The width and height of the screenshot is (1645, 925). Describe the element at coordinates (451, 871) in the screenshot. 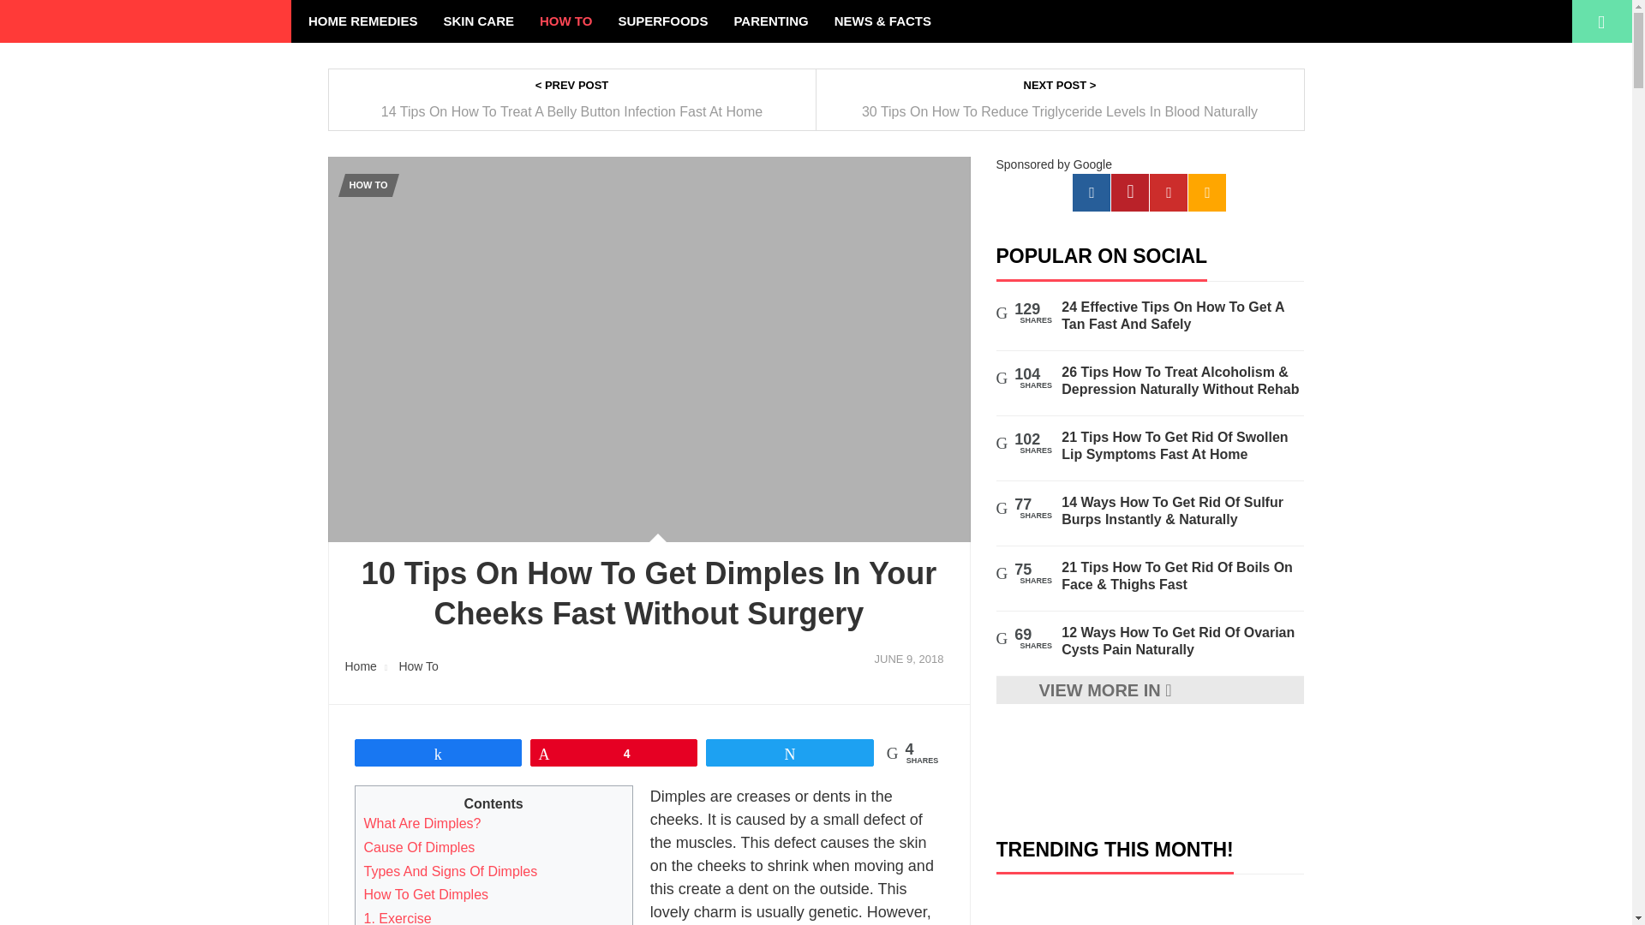

I see `Types And Signs Of Dimples` at that location.